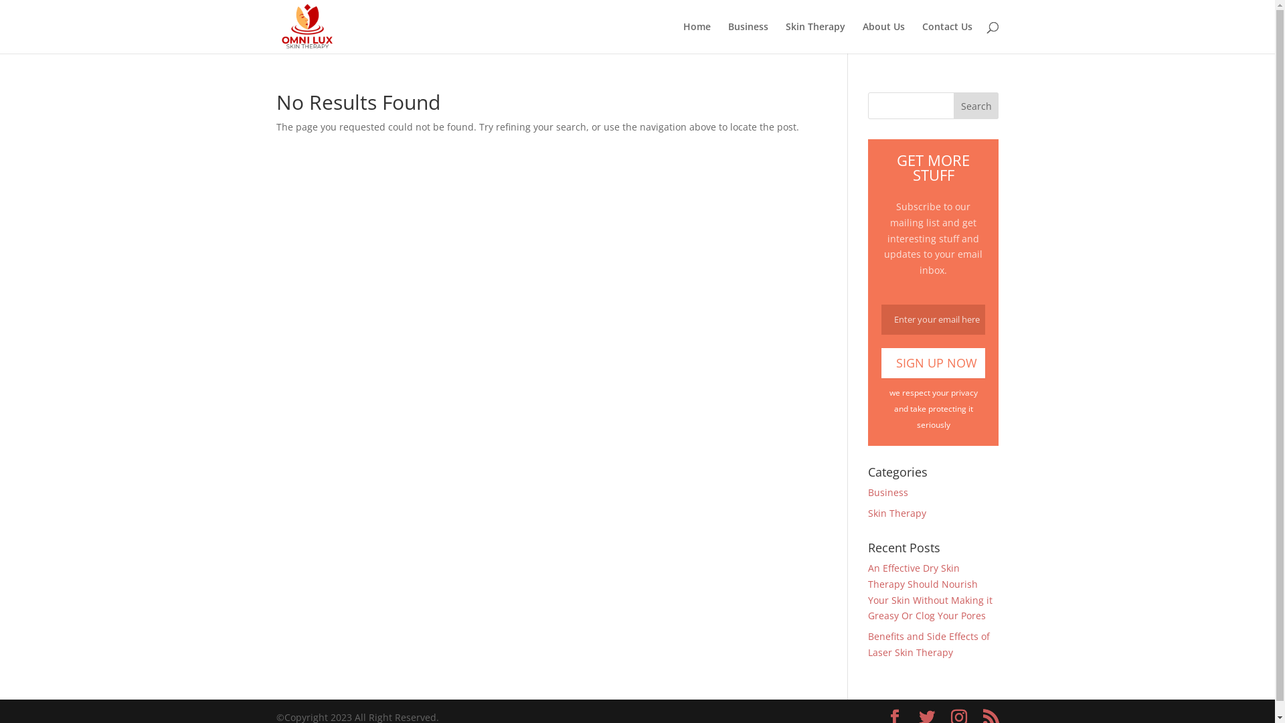 The height and width of the screenshot is (723, 1285). What do you see at coordinates (815, 37) in the screenshot?
I see `Skin Therapy` at bounding box center [815, 37].